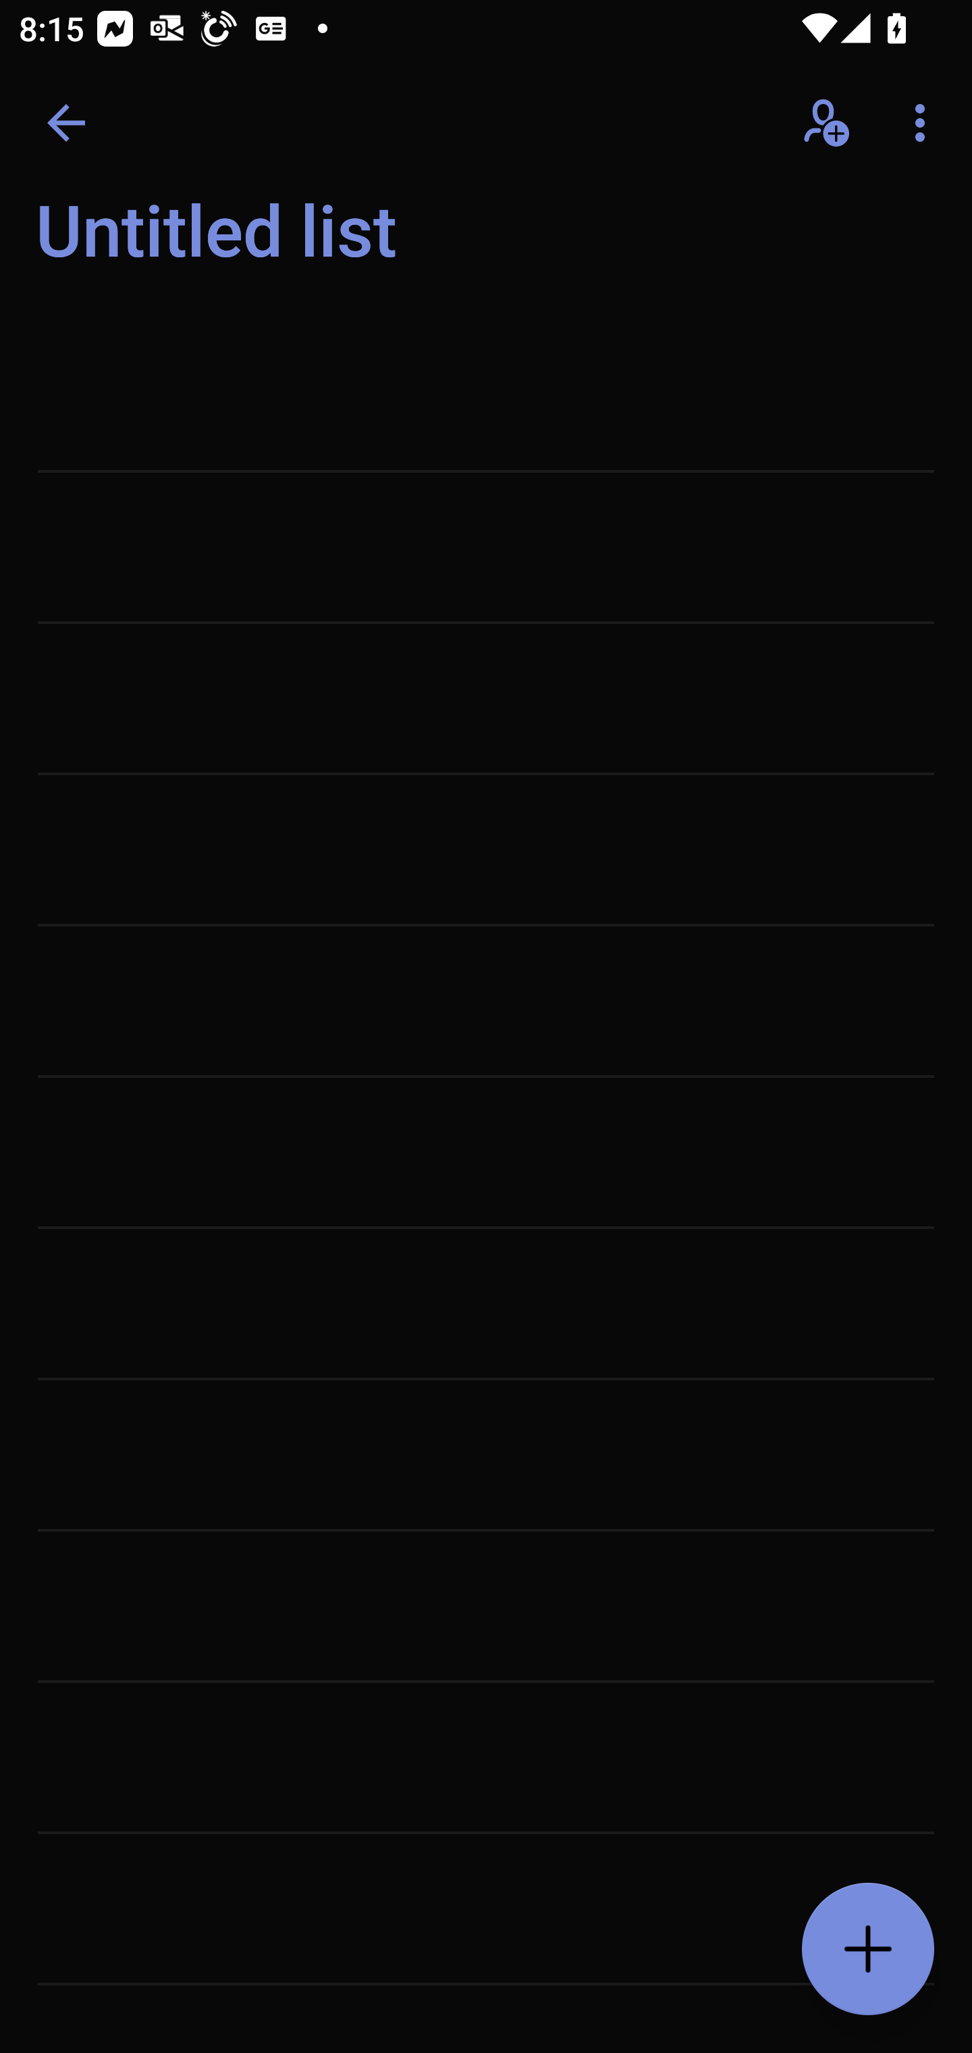 The width and height of the screenshot is (972, 2053). I want to click on Back, so click(66, 123).